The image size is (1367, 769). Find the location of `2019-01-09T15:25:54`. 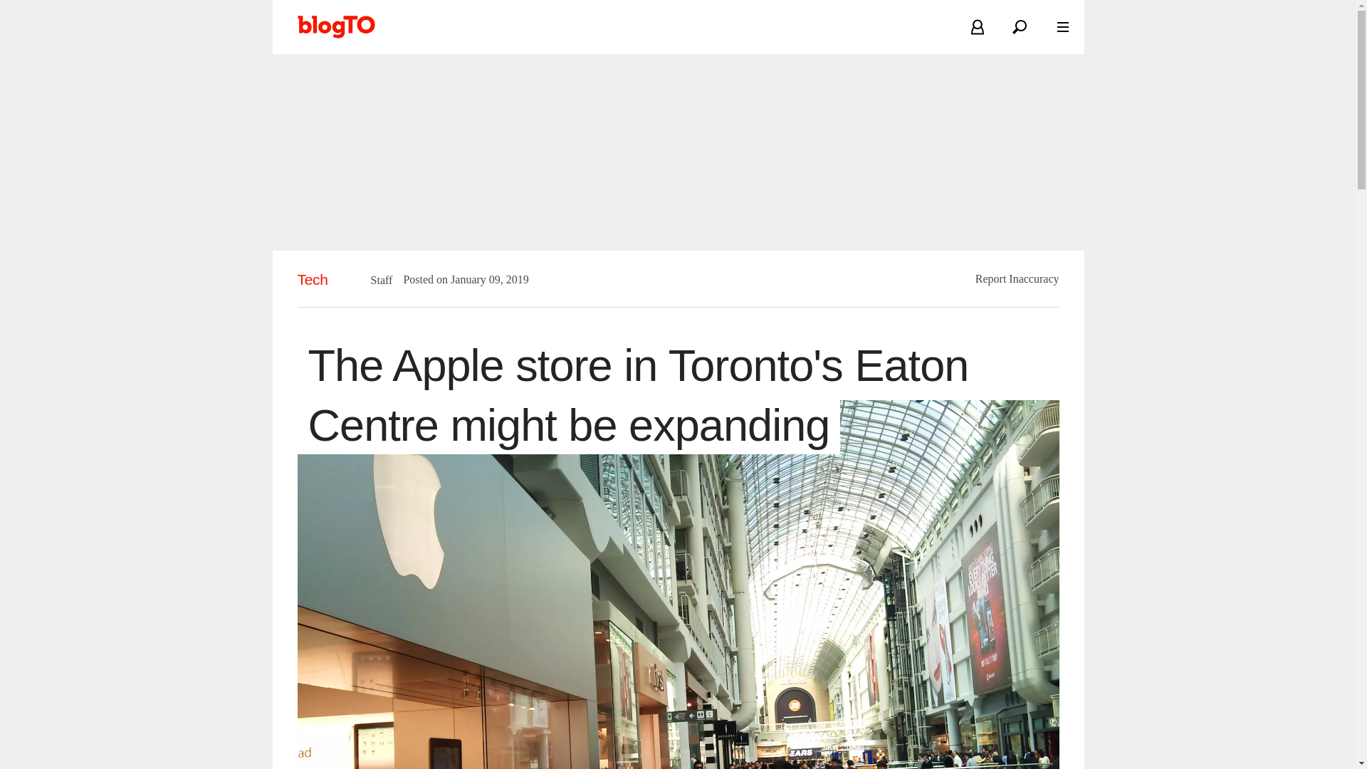

2019-01-09T15:25:54 is located at coordinates (483, 279).